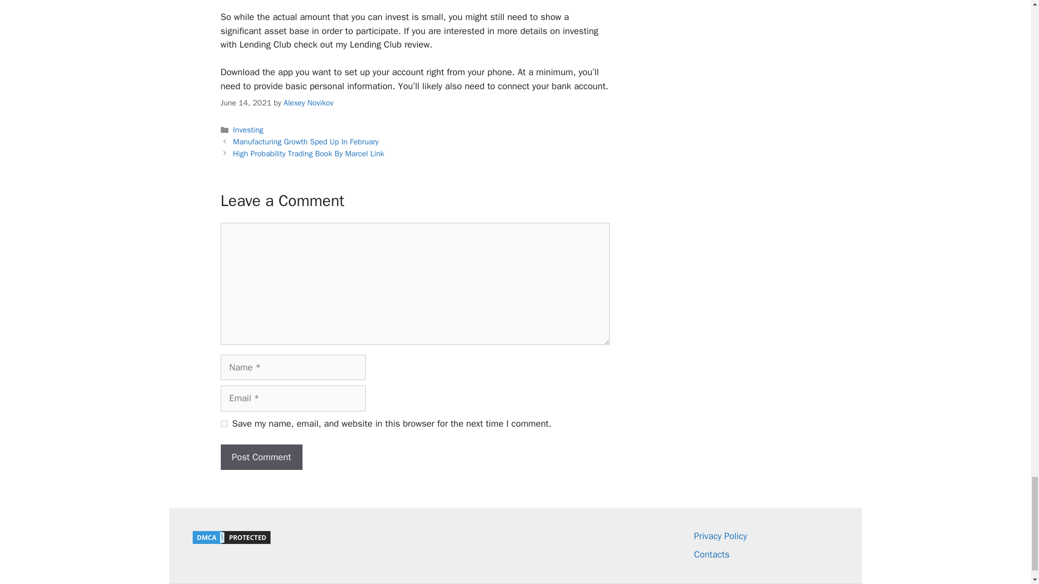 This screenshot has height=584, width=1039. Describe the element at coordinates (306, 142) in the screenshot. I see `Manufacturing Growth Sped Up In February` at that location.